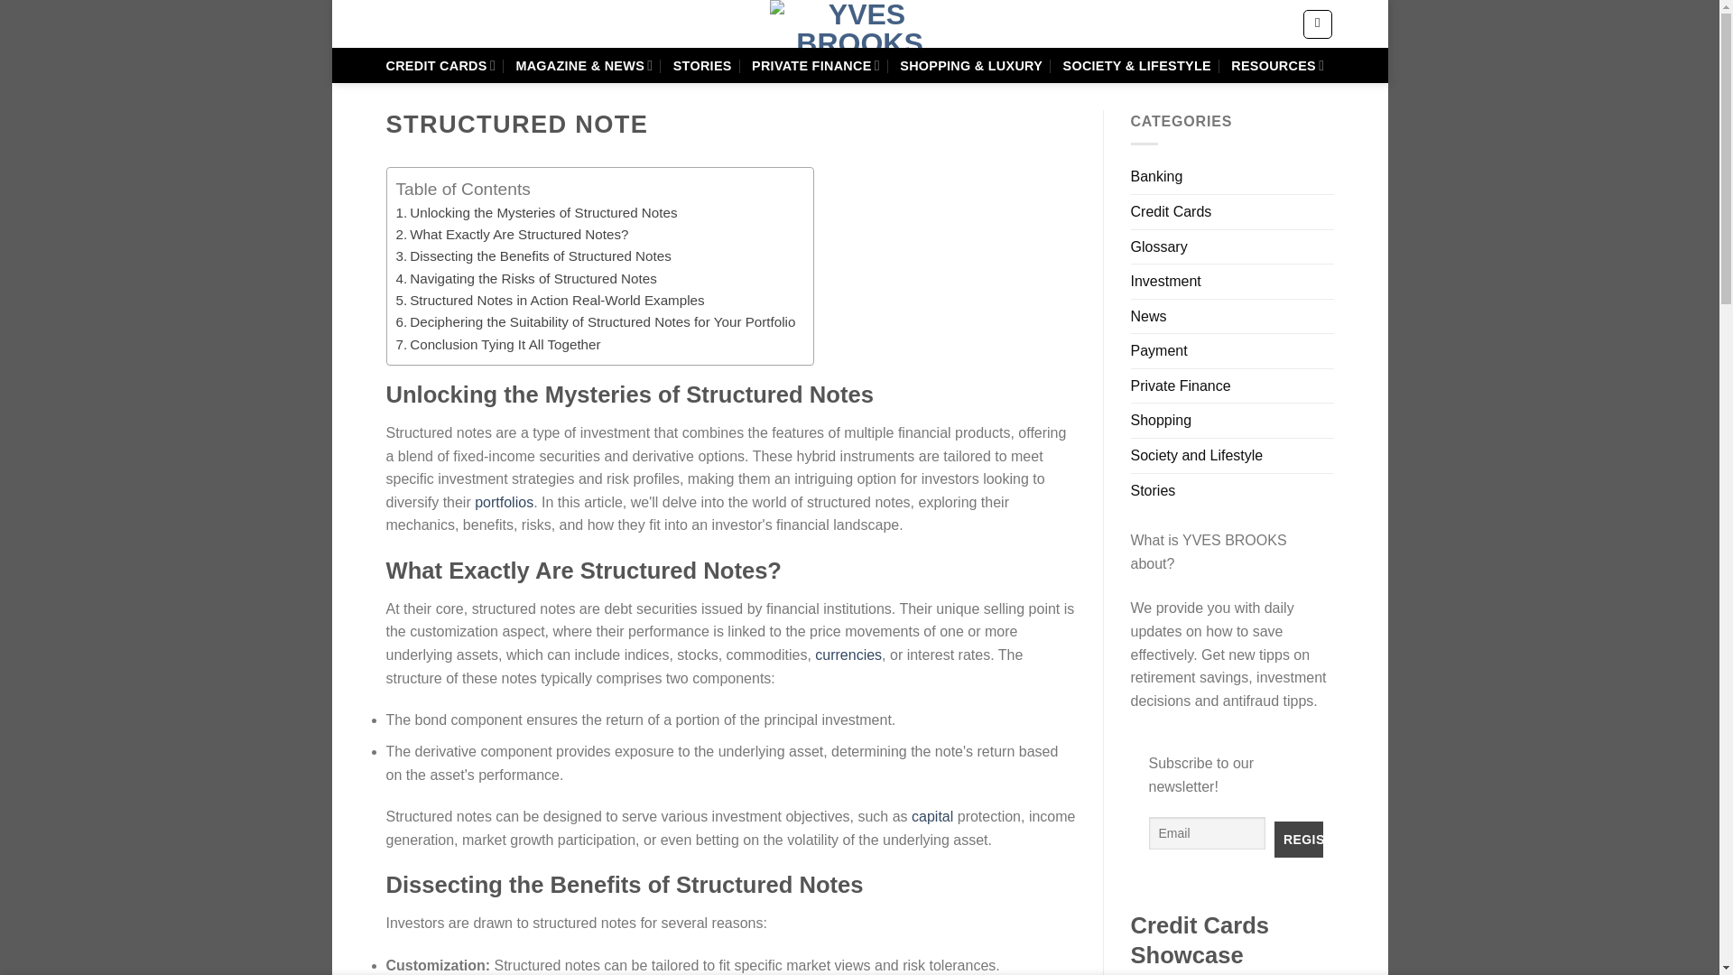 The width and height of the screenshot is (1733, 975). Describe the element at coordinates (504, 502) in the screenshot. I see `portfolios` at that location.